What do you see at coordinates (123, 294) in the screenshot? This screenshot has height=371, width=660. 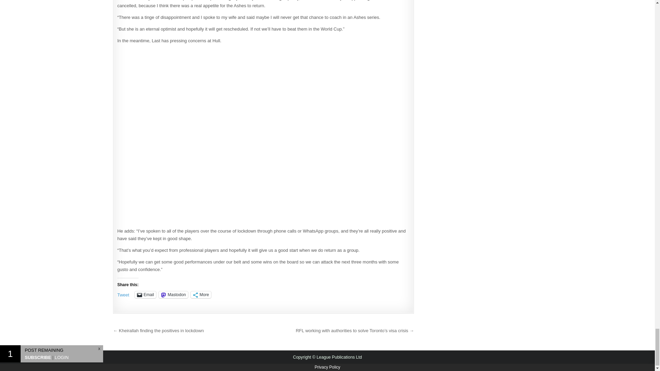 I see `Tweet` at bounding box center [123, 294].